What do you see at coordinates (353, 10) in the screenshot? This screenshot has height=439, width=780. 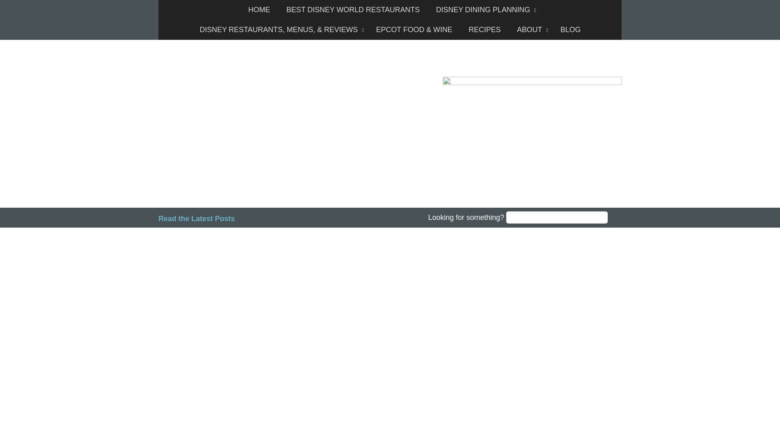 I see `BEST DISNEY WORLD RESTAURANTS` at bounding box center [353, 10].